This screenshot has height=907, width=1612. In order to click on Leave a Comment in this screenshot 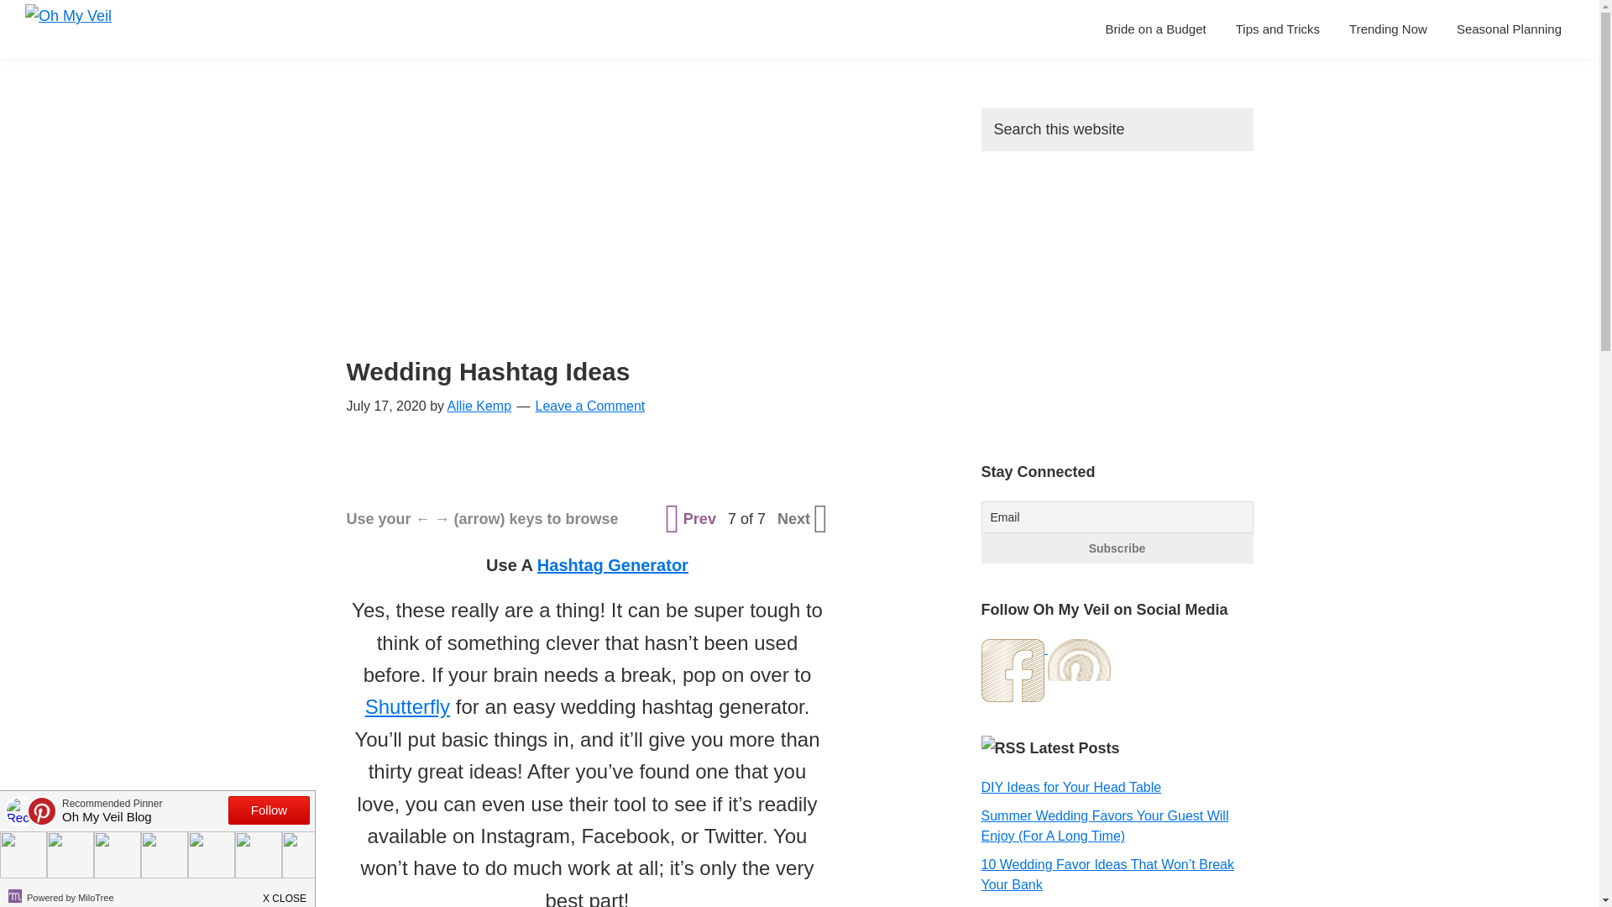, I will do `click(590, 406)`.